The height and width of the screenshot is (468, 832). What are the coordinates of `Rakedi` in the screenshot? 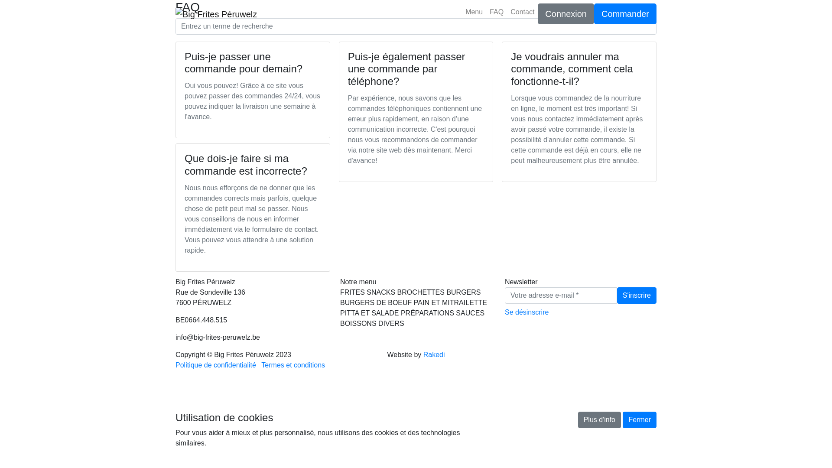 It's located at (434, 354).